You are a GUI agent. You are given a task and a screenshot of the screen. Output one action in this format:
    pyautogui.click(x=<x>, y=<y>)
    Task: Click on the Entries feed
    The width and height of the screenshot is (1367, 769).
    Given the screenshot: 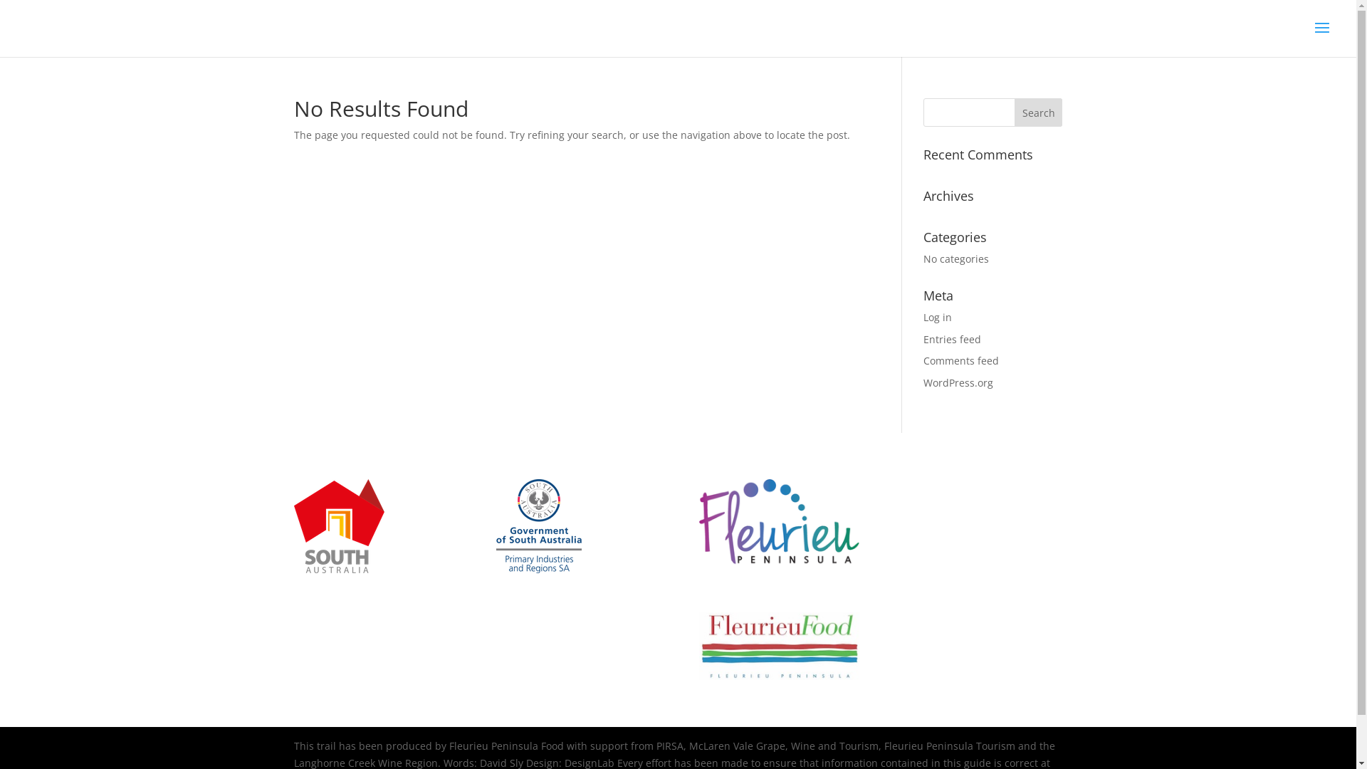 What is the action you would take?
    pyautogui.click(x=953, y=339)
    